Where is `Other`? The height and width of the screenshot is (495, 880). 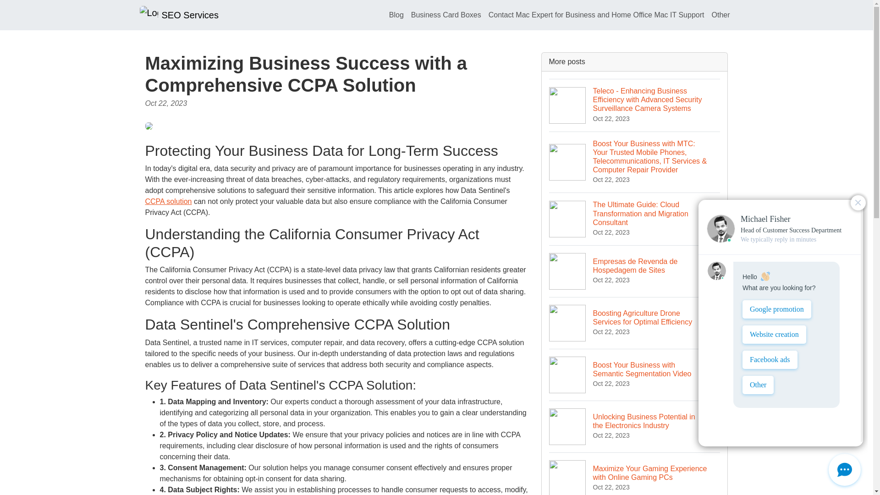 Other is located at coordinates (168, 201).